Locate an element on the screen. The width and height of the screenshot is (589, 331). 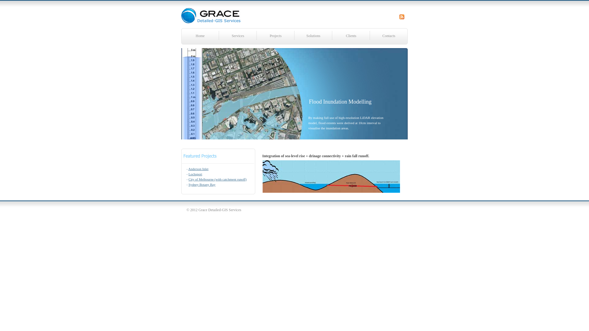
Contacts is located at coordinates (389, 36).